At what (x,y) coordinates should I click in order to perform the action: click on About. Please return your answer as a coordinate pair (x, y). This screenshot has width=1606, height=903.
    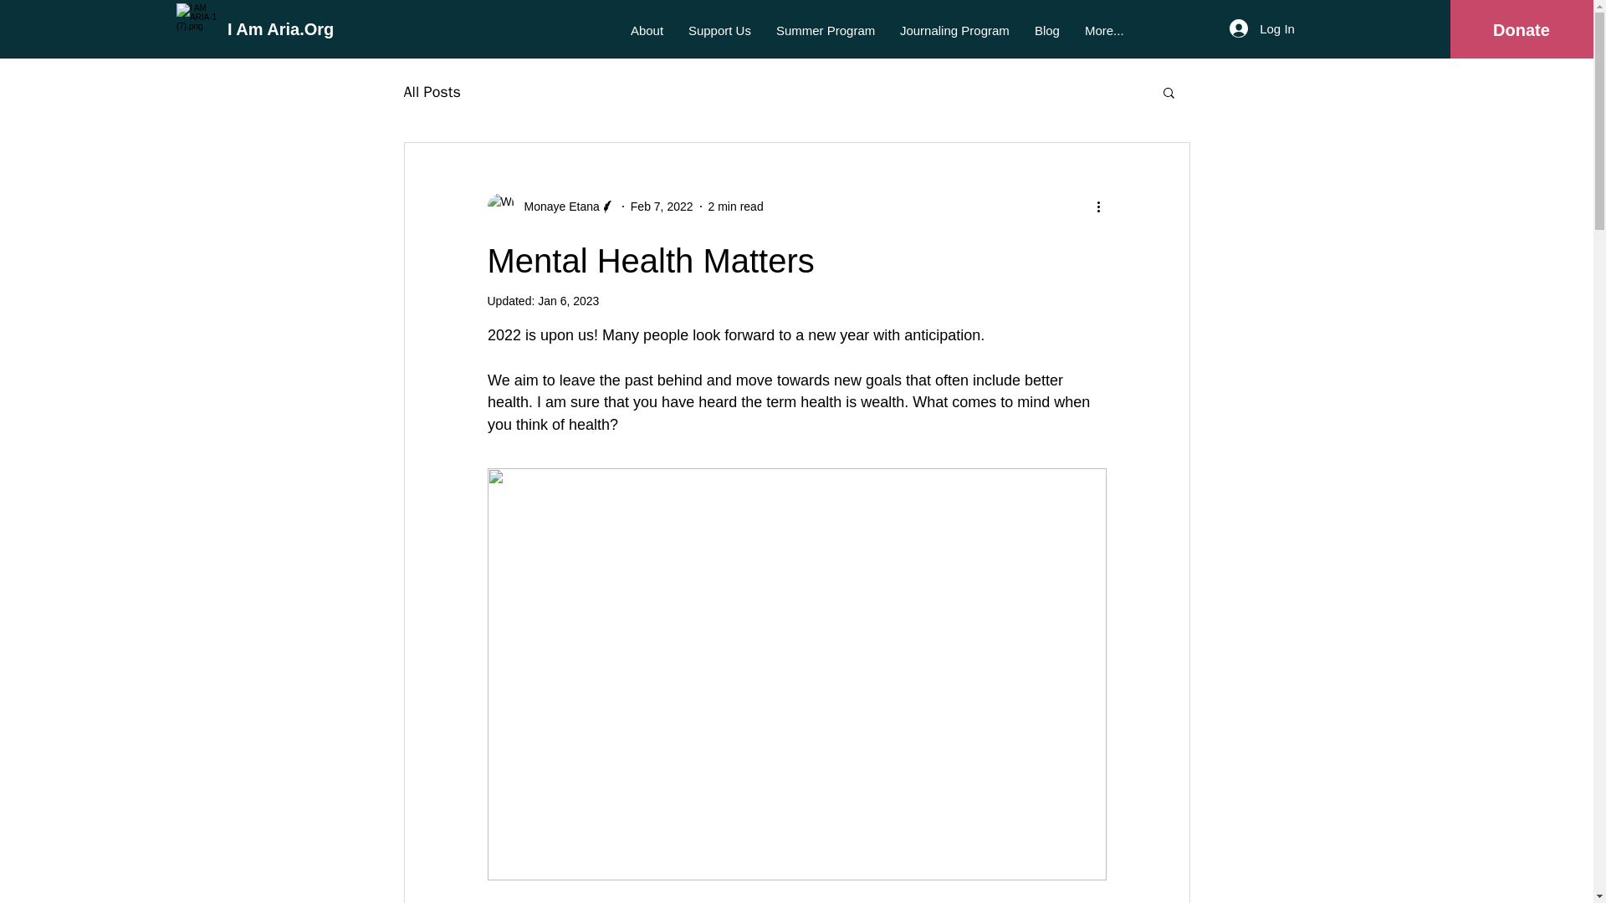
    Looking at the image, I should click on (647, 31).